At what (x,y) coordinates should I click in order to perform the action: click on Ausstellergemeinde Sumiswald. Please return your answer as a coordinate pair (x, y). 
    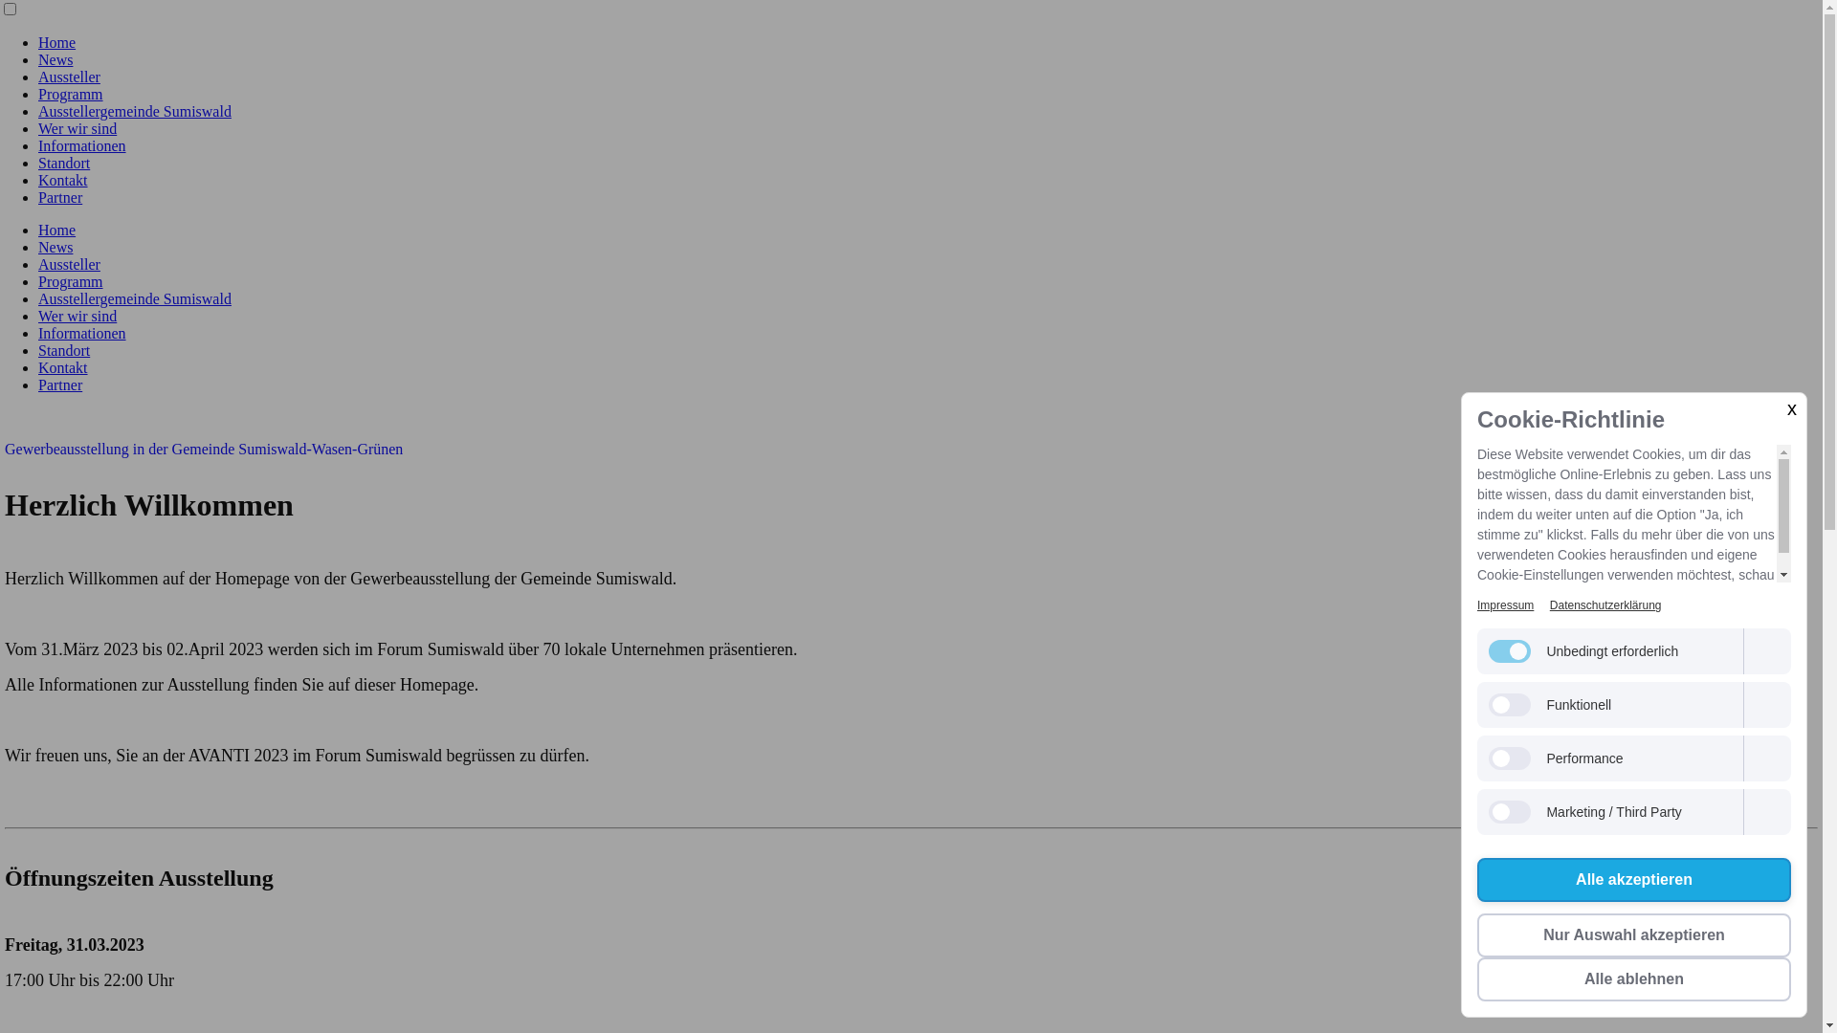
    Looking at the image, I should click on (135, 298).